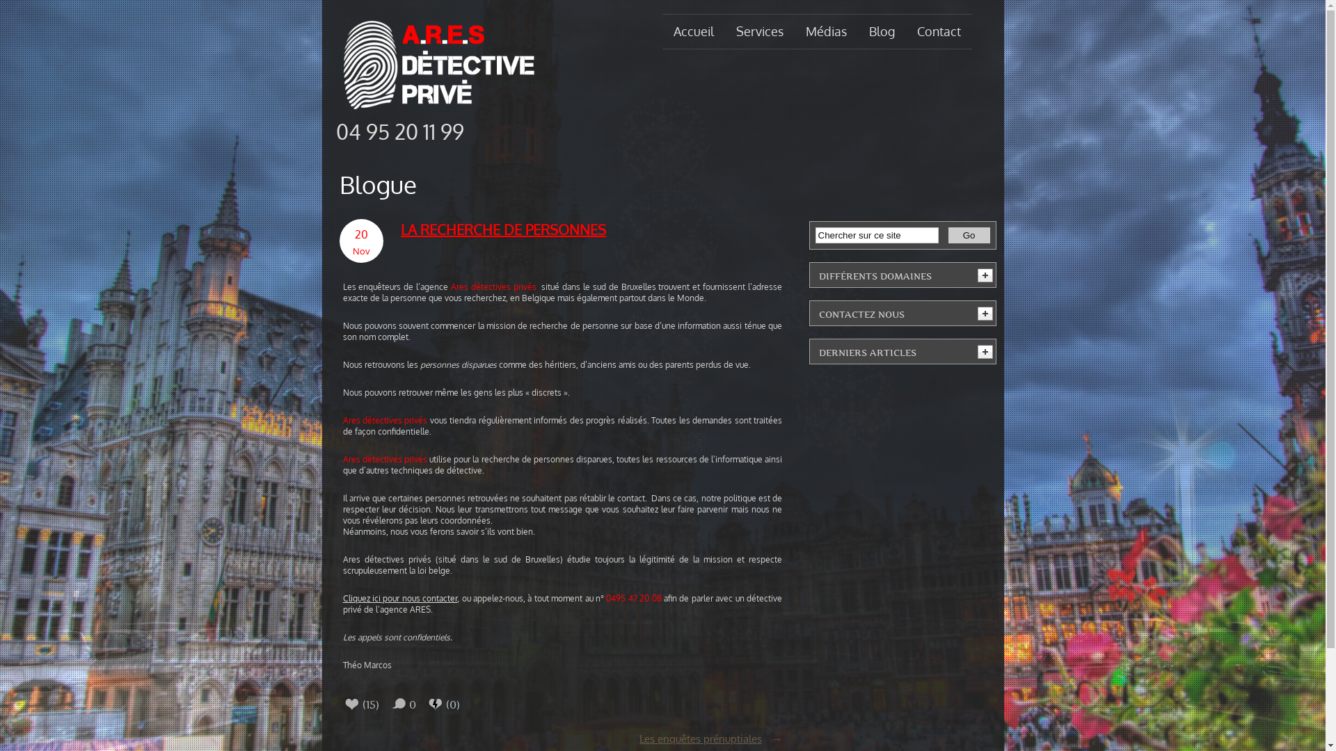 Image resolution: width=1336 pixels, height=751 pixels. What do you see at coordinates (379, 185) in the screenshot?
I see `Blogue` at bounding box center [379, 185].